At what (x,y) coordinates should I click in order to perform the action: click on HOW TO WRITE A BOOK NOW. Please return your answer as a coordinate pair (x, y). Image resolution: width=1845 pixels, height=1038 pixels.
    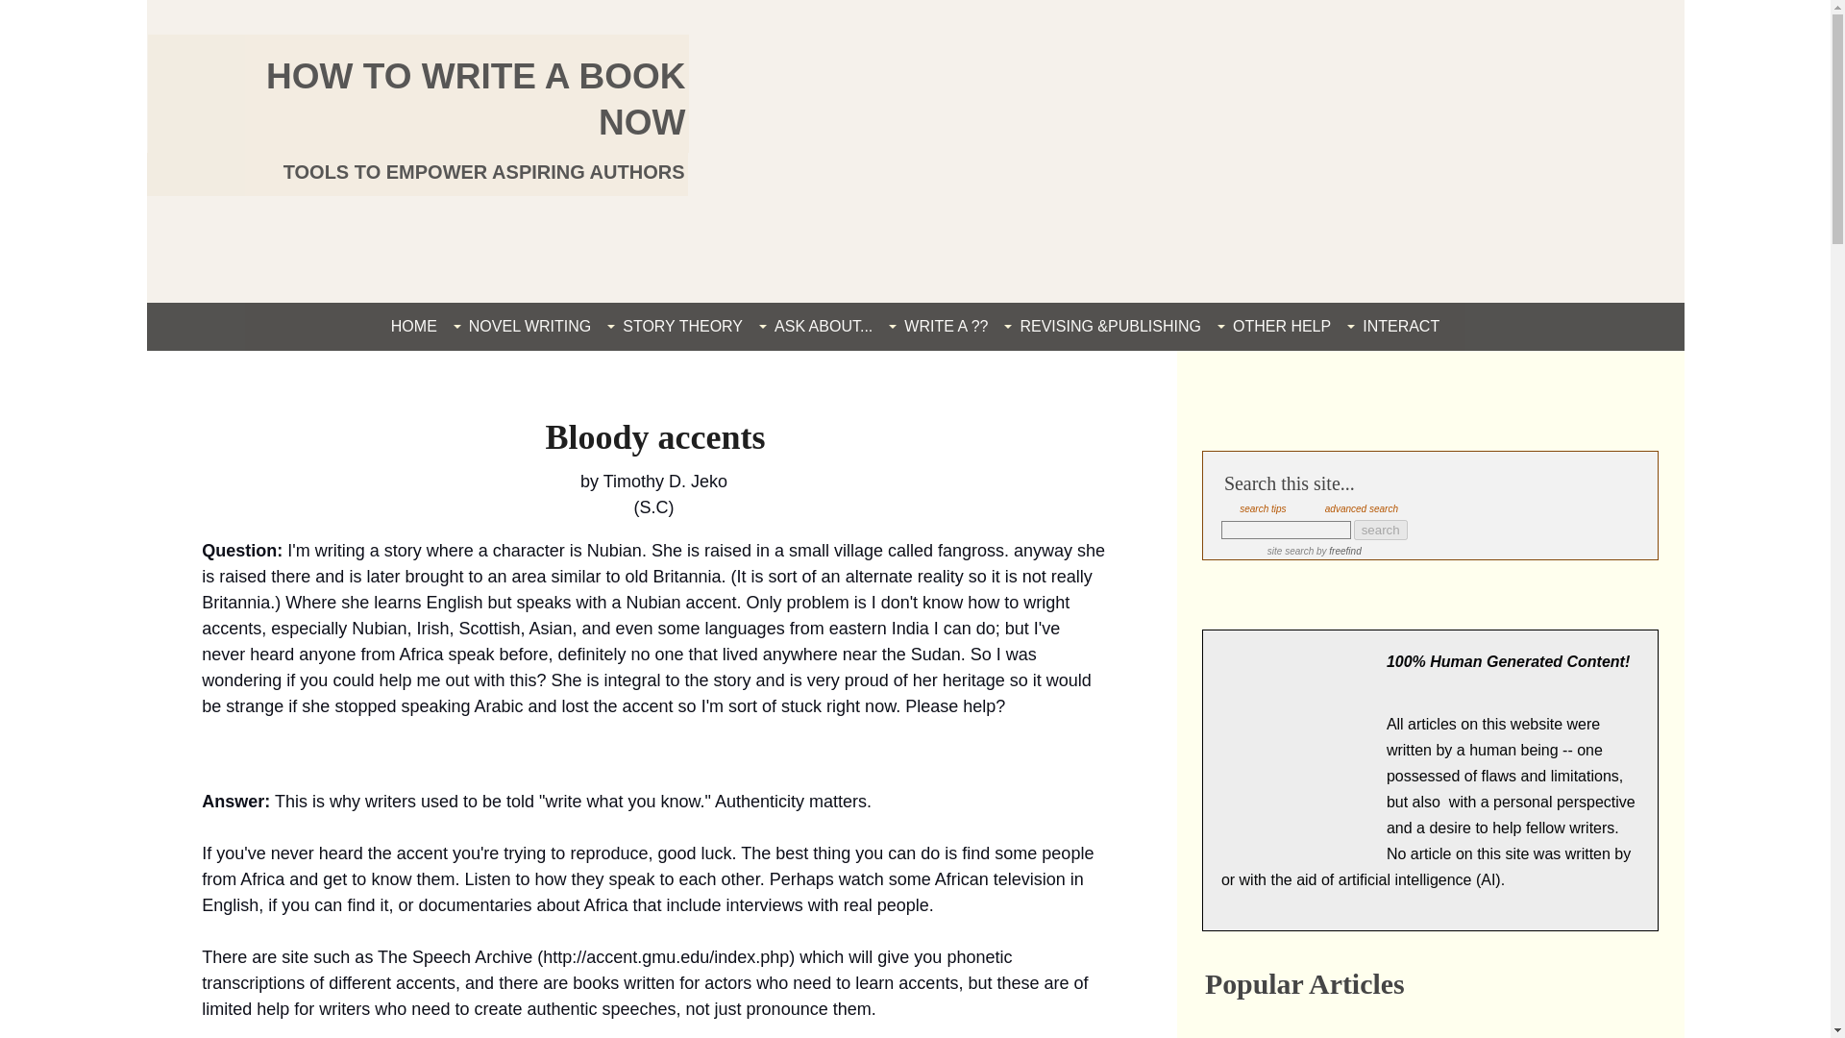
    Looking at the image, I should click on (475, 99).